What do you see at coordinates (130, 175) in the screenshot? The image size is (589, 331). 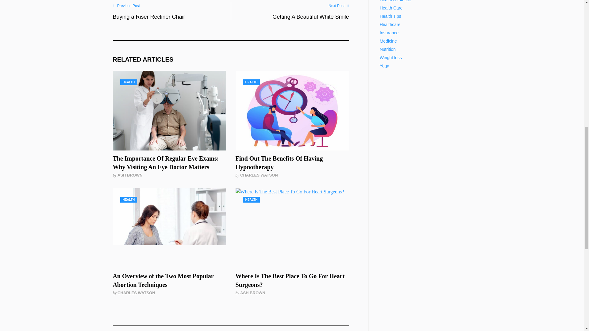 I see `ASH BROWN` at bounding box center [130, 175].